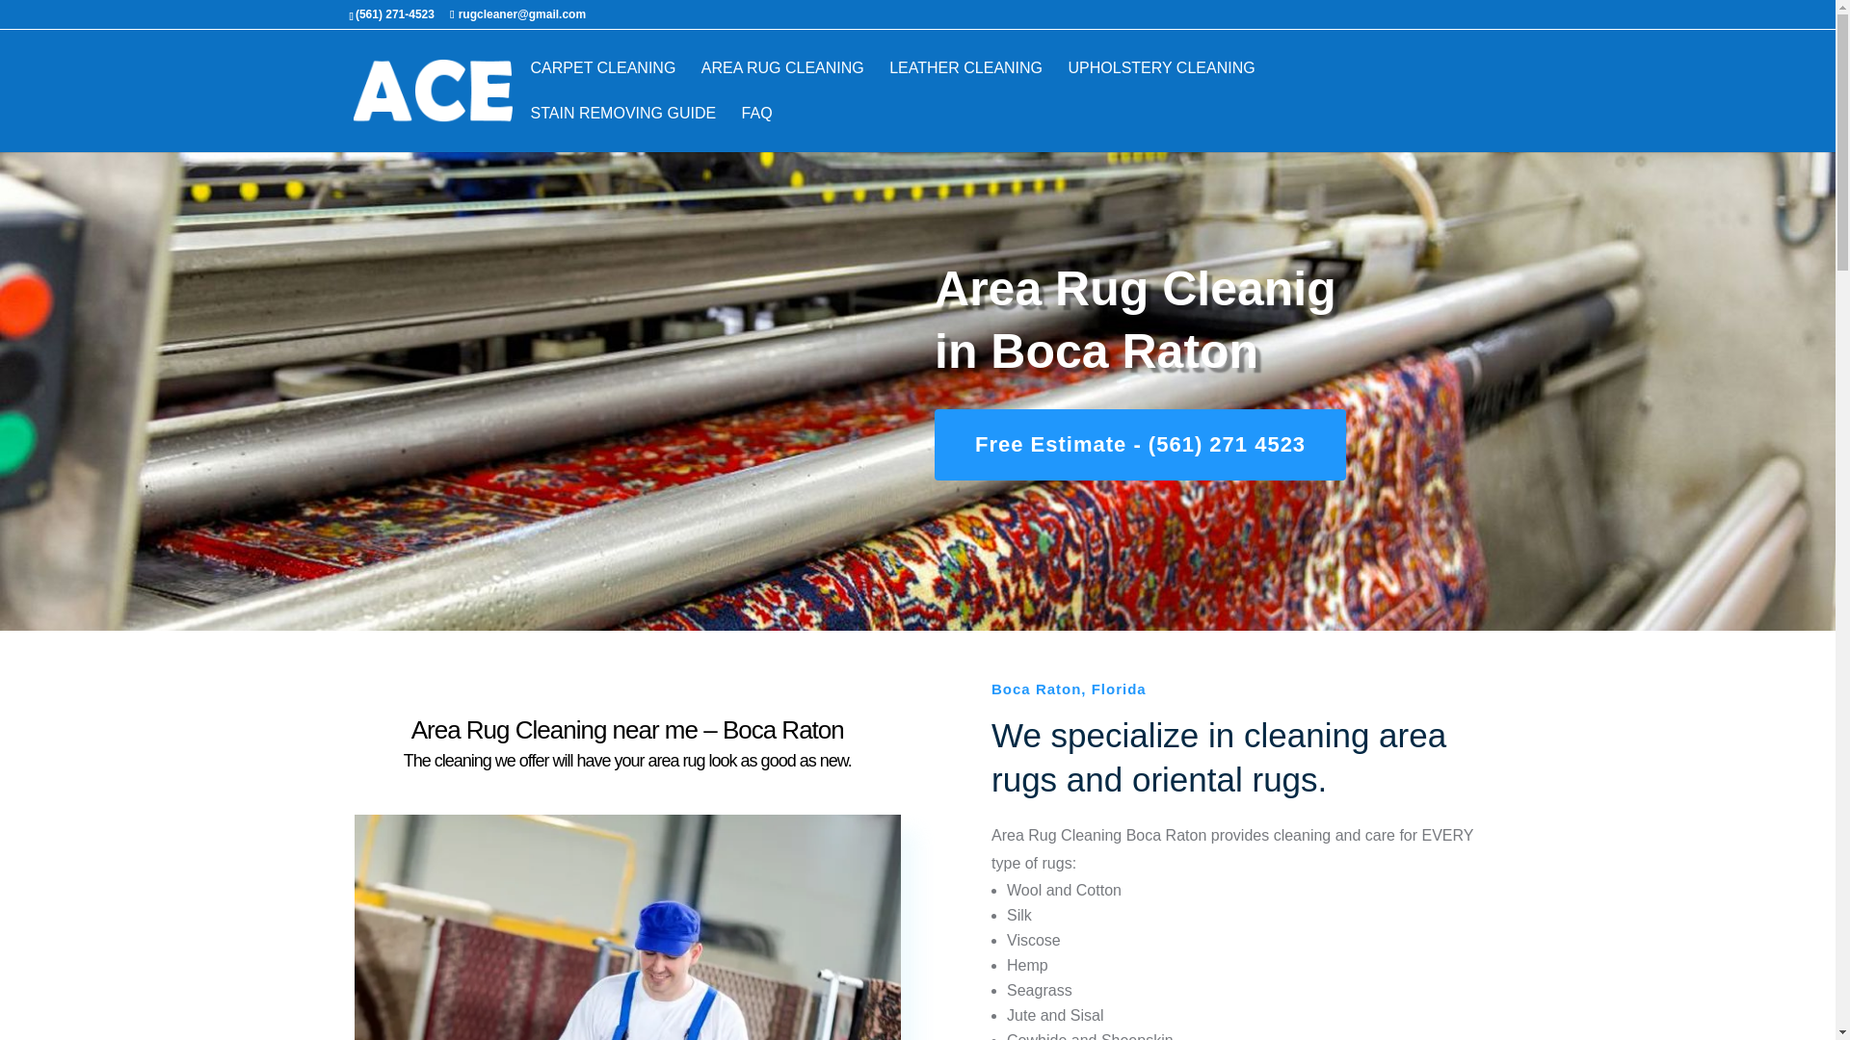 This screenshot has width=1850, height=1040. Describe the element at coordinates (965, 84) in the screenshot. I see `LEATHER CLEANING` at that location.